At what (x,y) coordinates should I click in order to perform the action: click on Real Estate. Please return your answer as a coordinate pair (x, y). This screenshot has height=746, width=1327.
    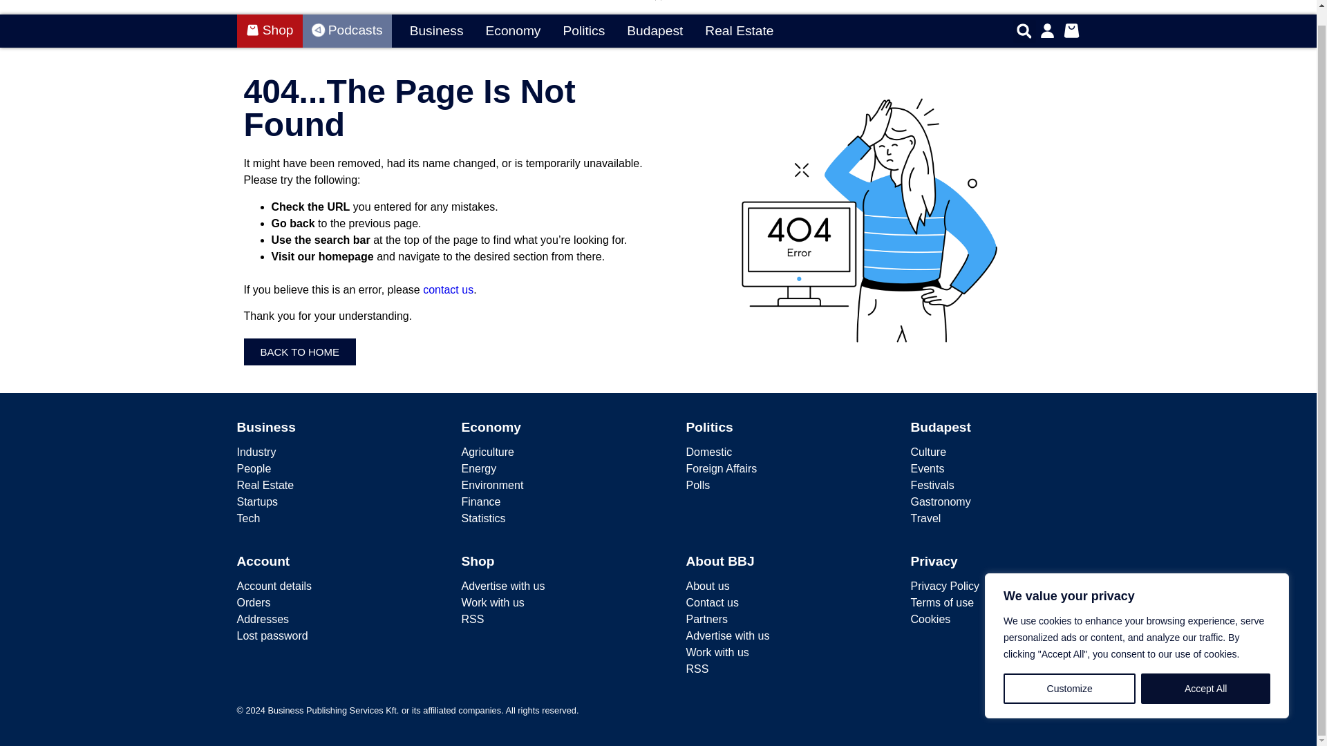
    Looking at the image, I should click on (739, 32).